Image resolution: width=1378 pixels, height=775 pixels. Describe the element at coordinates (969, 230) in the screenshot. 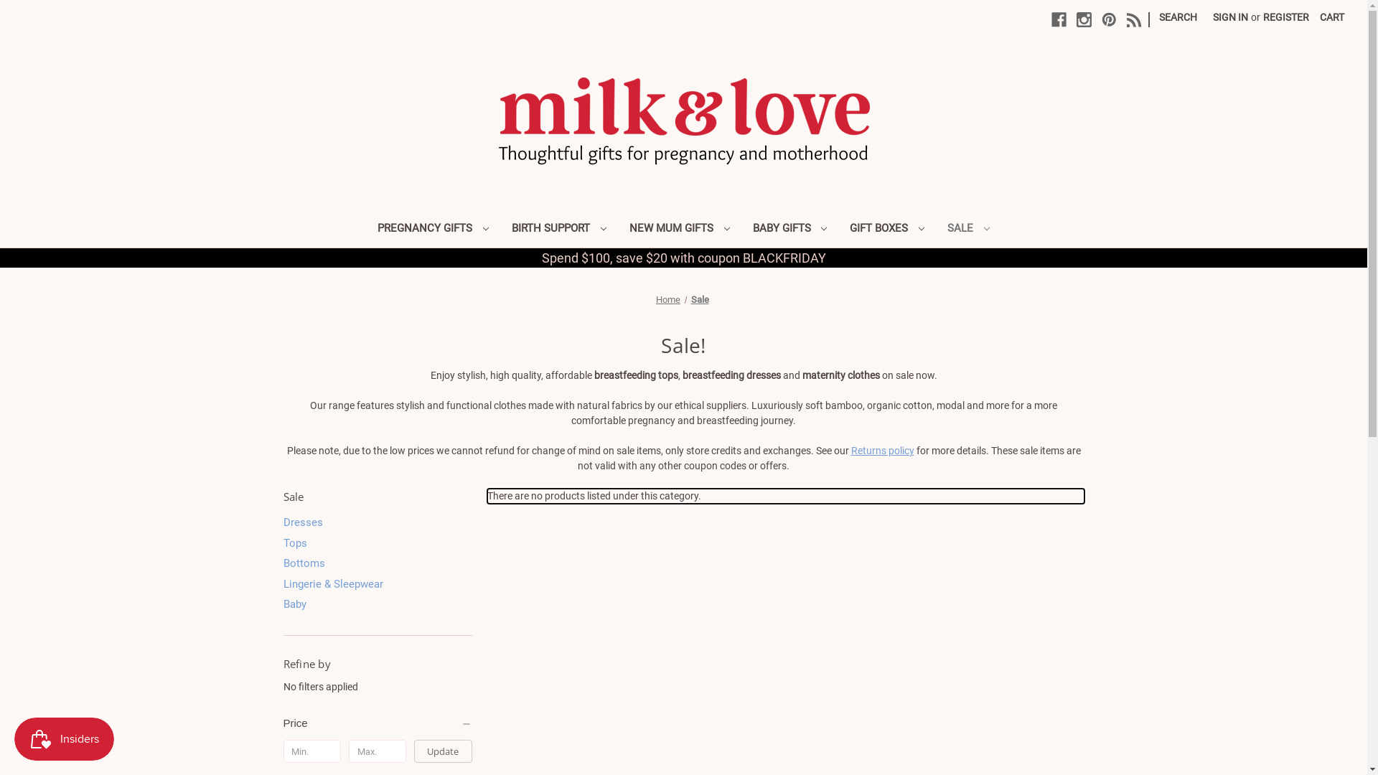

I see `SALE` at that location.